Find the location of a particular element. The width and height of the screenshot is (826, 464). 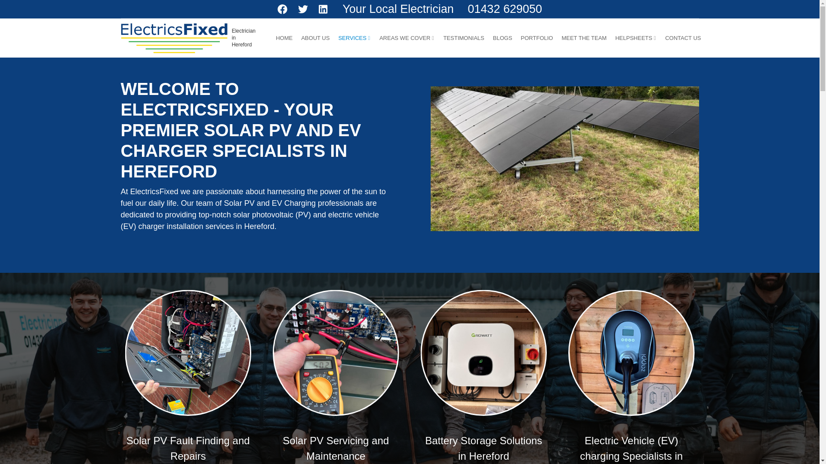

01432 629050 is located at coordinates (504, 9).